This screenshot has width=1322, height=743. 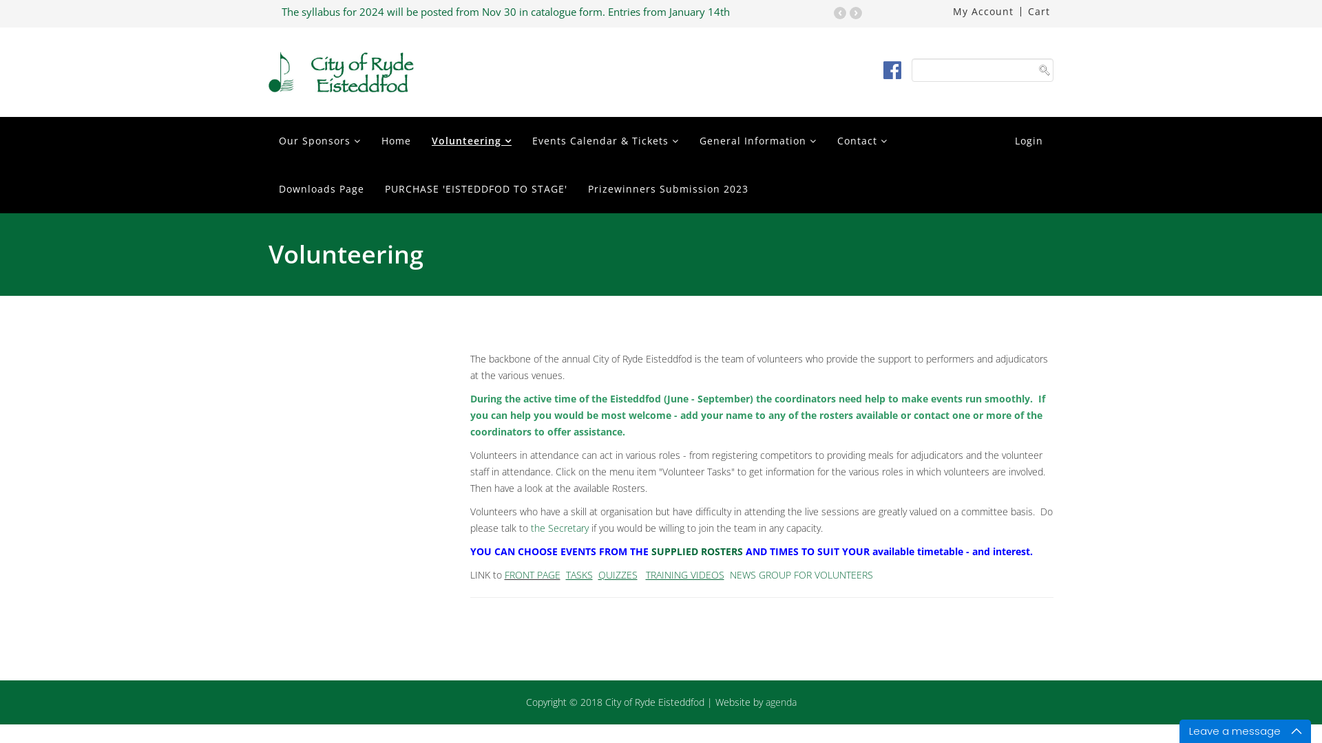 I want to click on Events Calendar & Tickets, so click(x=606, y=141).